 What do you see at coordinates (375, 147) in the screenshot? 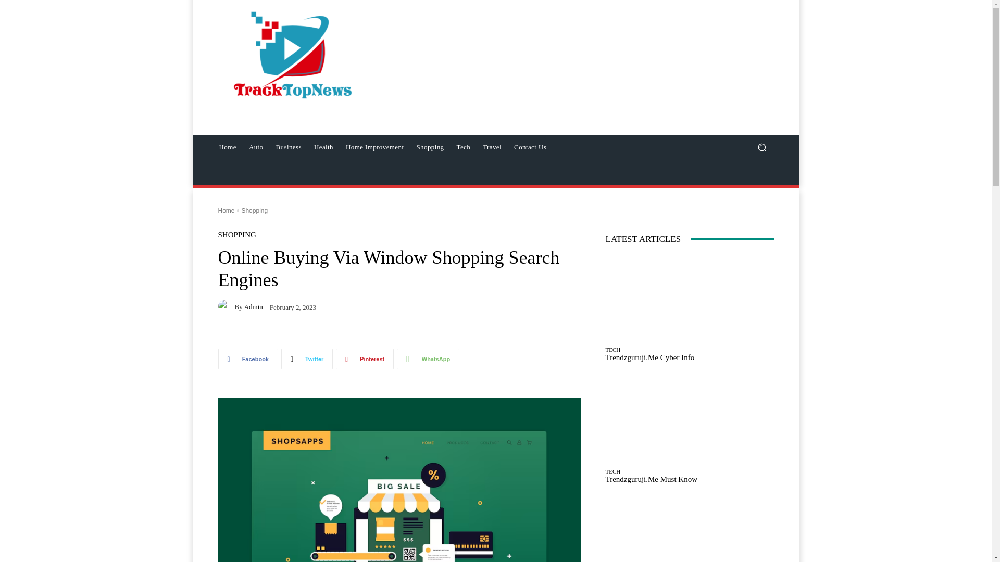
I see `Home Improvement` at bounding box center [375, 147].